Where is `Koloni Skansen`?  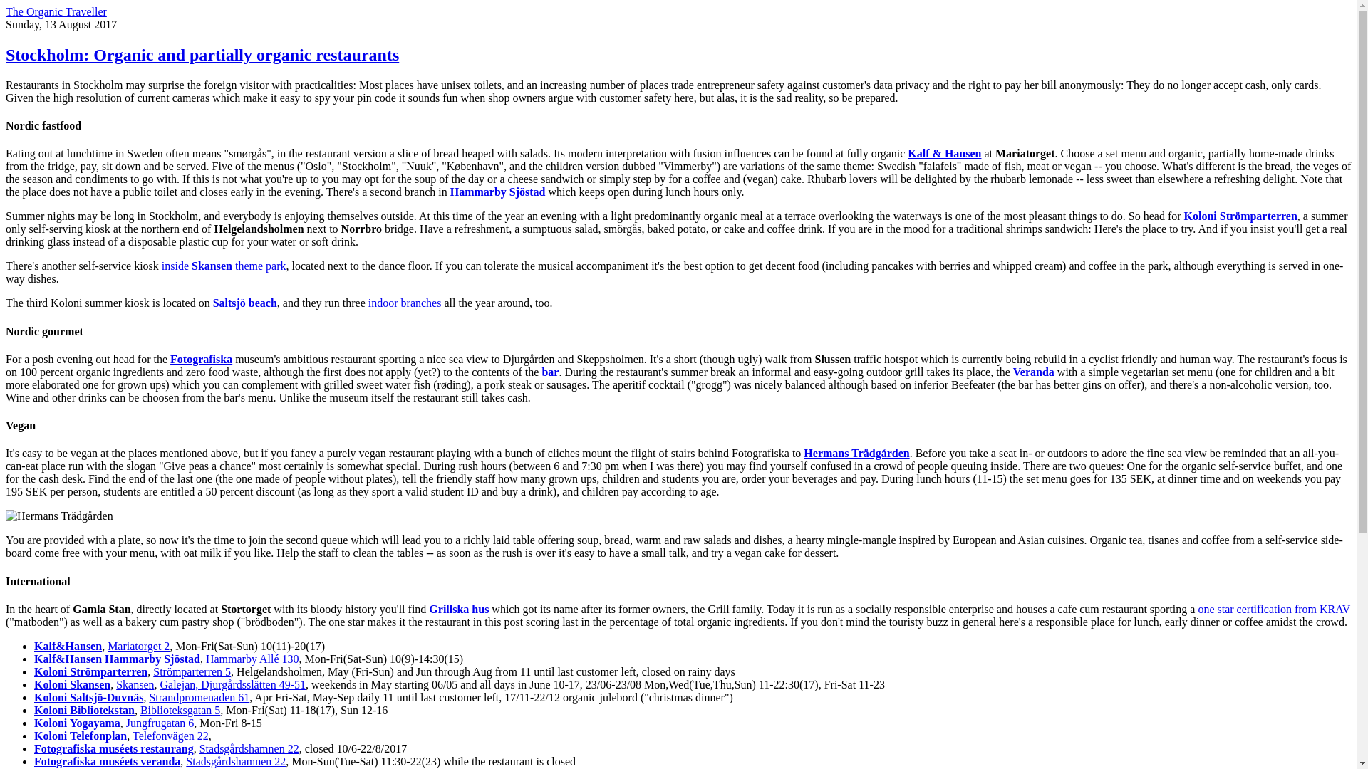 Koloni Skansen is located at coordinates (73, 684).